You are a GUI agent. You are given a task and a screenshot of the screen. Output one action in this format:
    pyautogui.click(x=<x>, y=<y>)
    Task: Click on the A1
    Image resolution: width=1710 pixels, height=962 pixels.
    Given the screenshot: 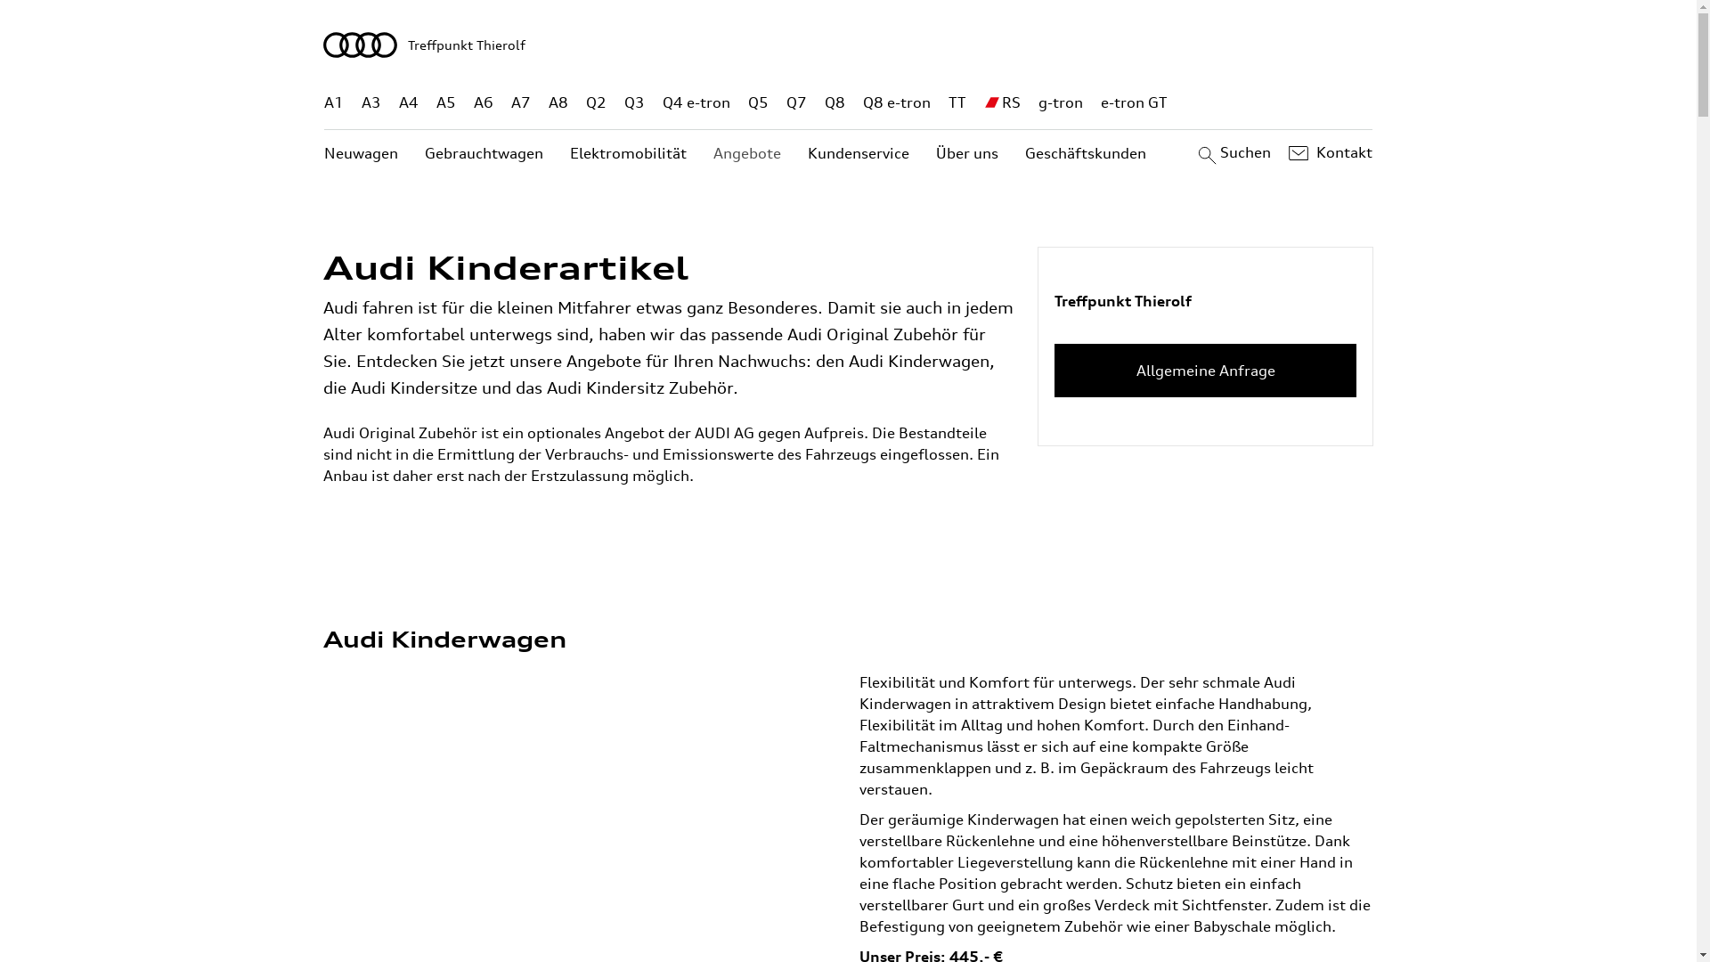 What is the action you would take?
    pyautogui.click(x=334, y=103)
    